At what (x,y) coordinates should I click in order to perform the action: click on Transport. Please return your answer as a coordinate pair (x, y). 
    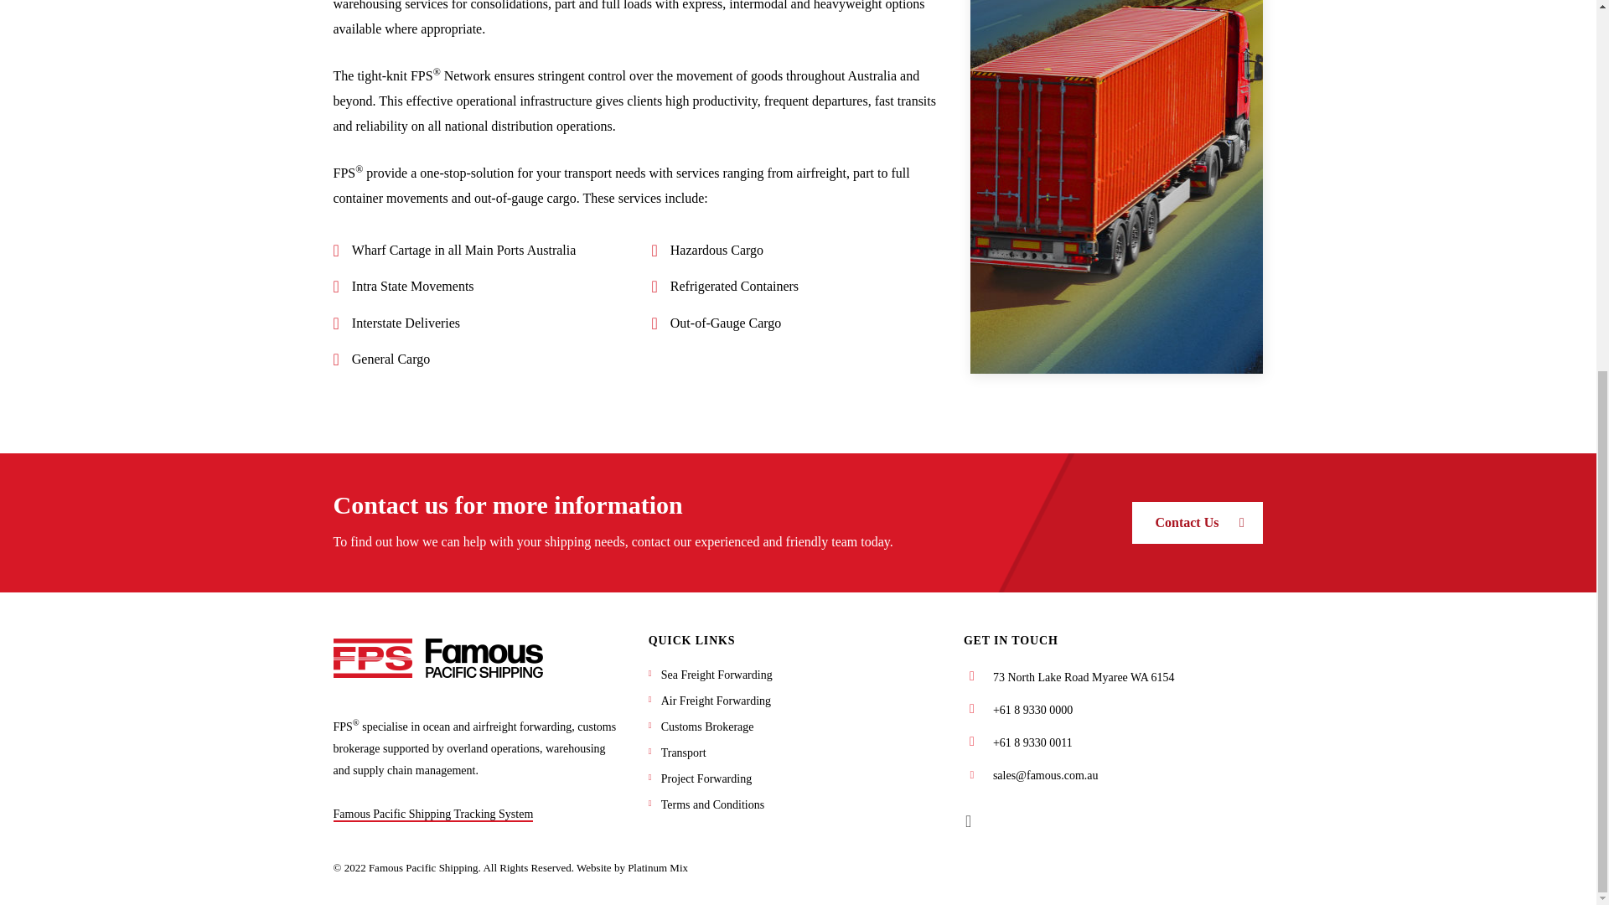
    Looking at the image, I should click on (684, 752).